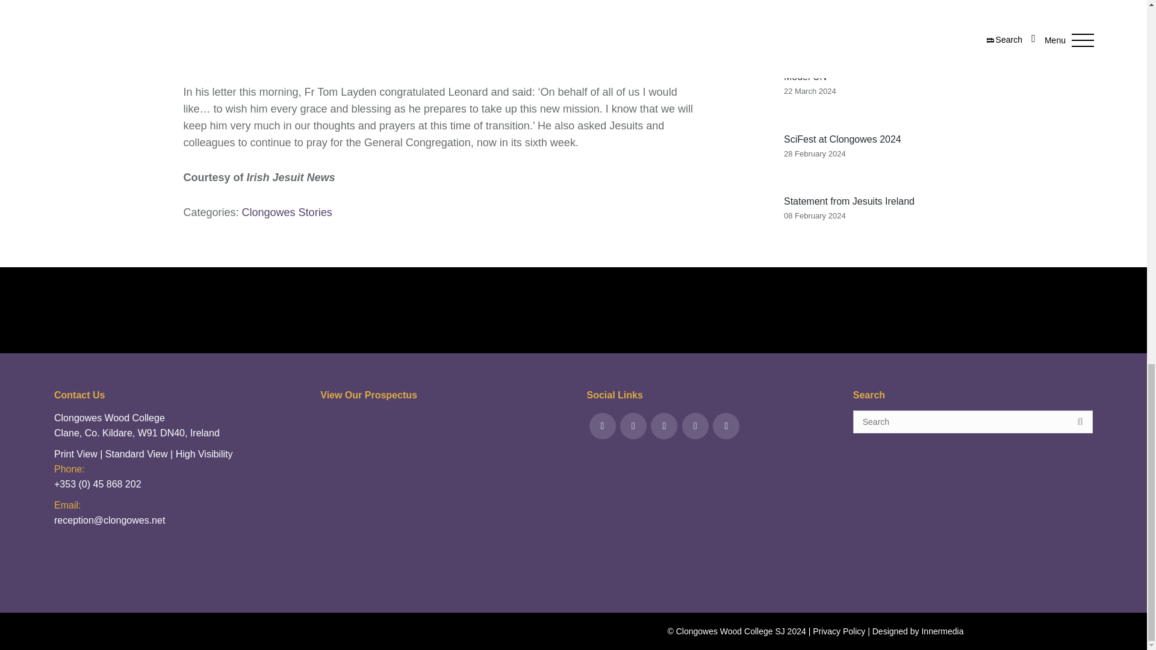  I want to click on Switch to High Visibility, so click(204, 454).